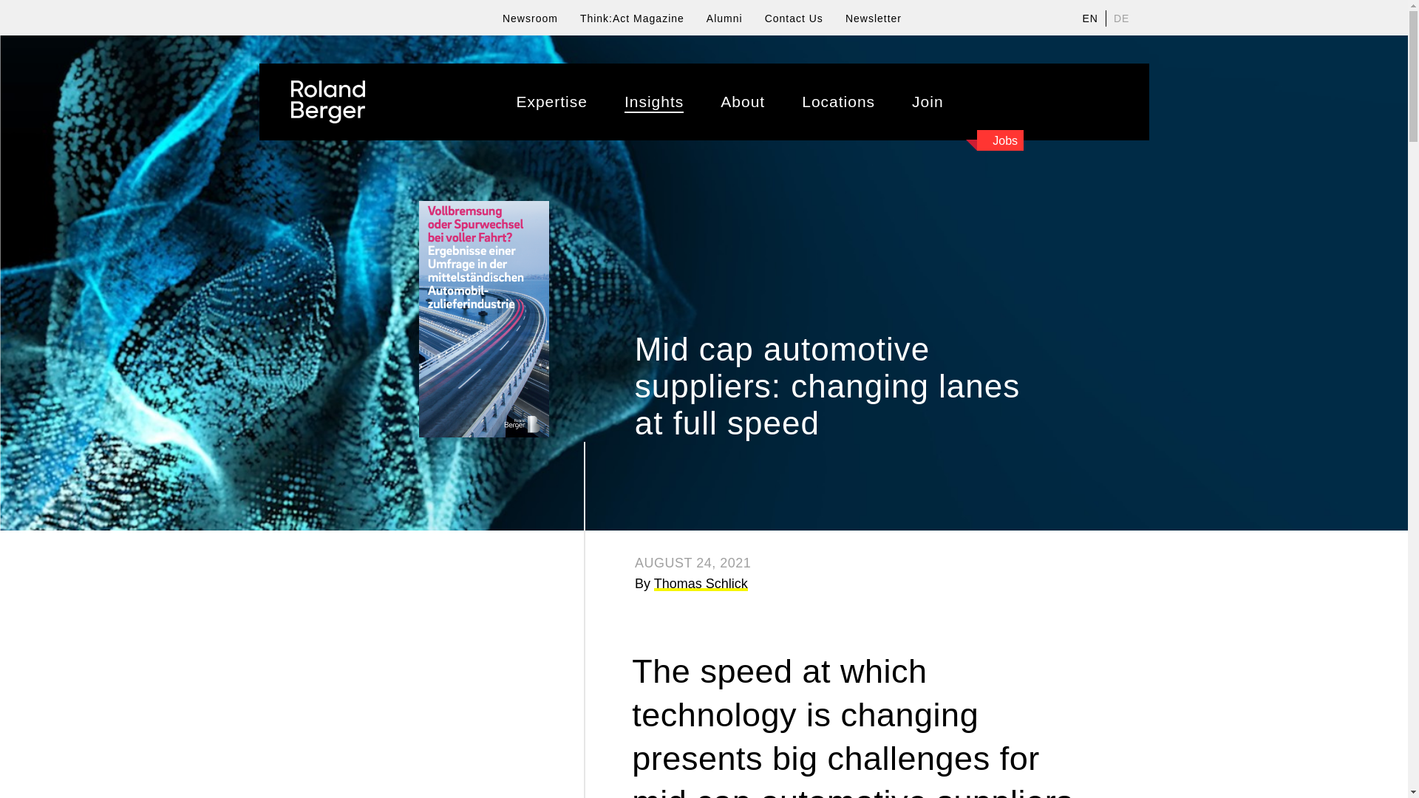 This screenshot has width=1419, height=798. What do you see at coordinates (327, 102) in the screenshot?
I see `Roland Berger` at bounding box center [327, 102].